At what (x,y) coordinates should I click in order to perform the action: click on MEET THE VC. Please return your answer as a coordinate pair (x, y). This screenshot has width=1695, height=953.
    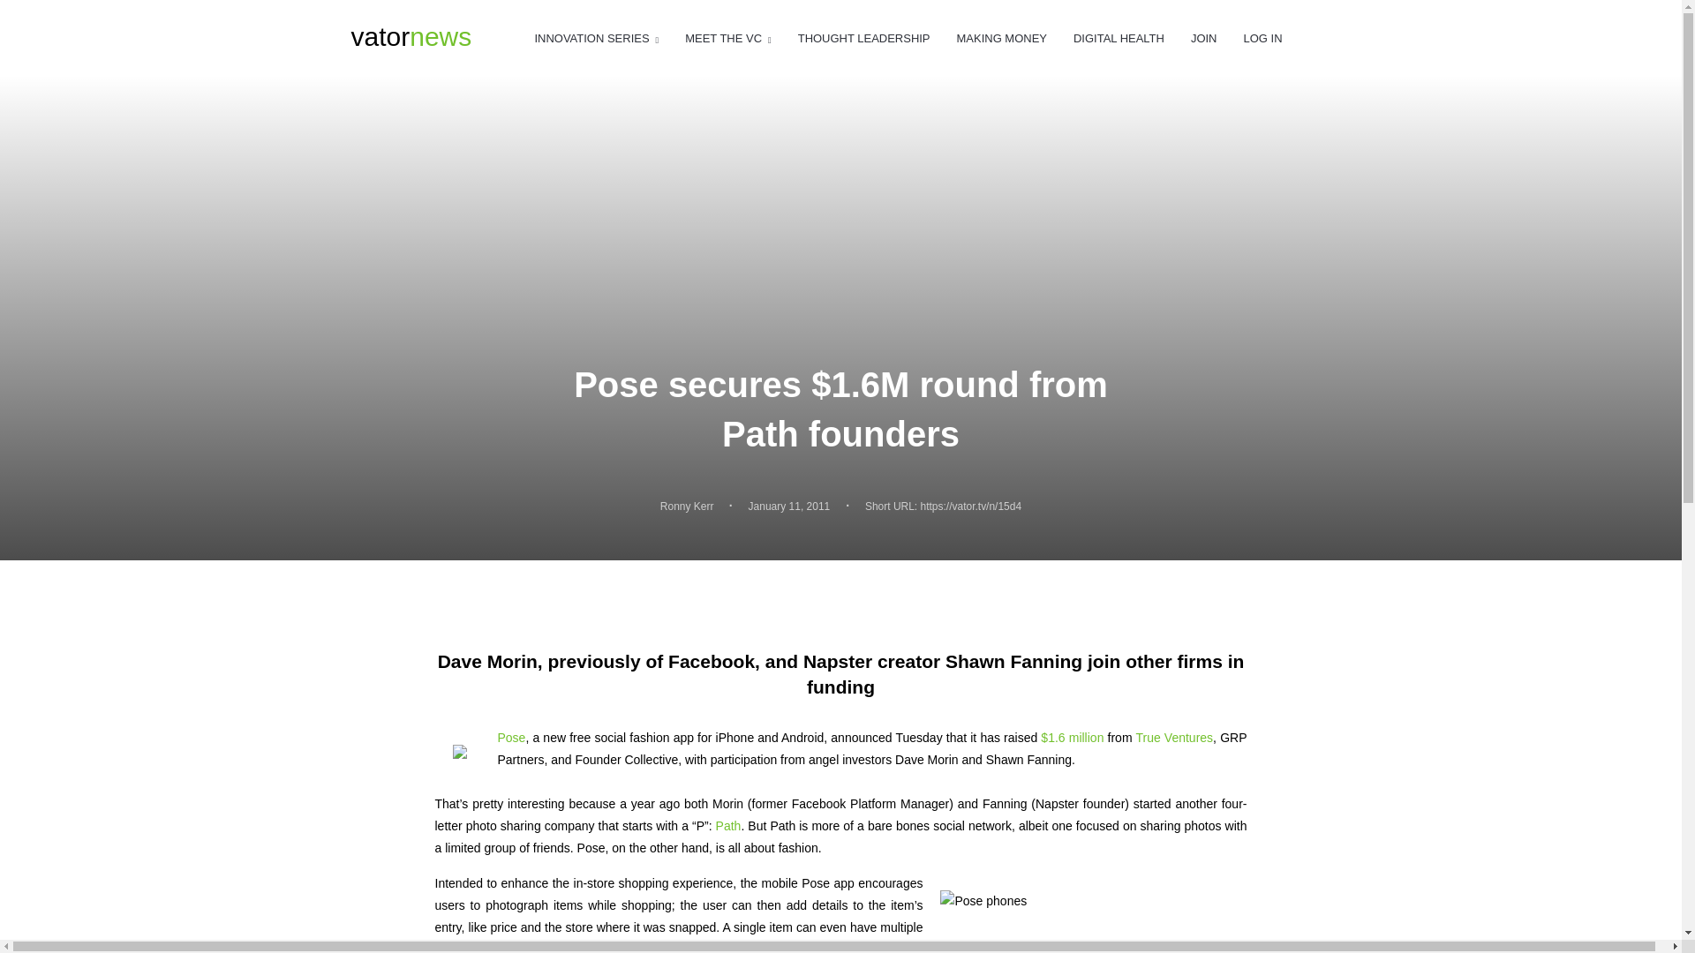
    Looking at the image, I should click on (727, 39).